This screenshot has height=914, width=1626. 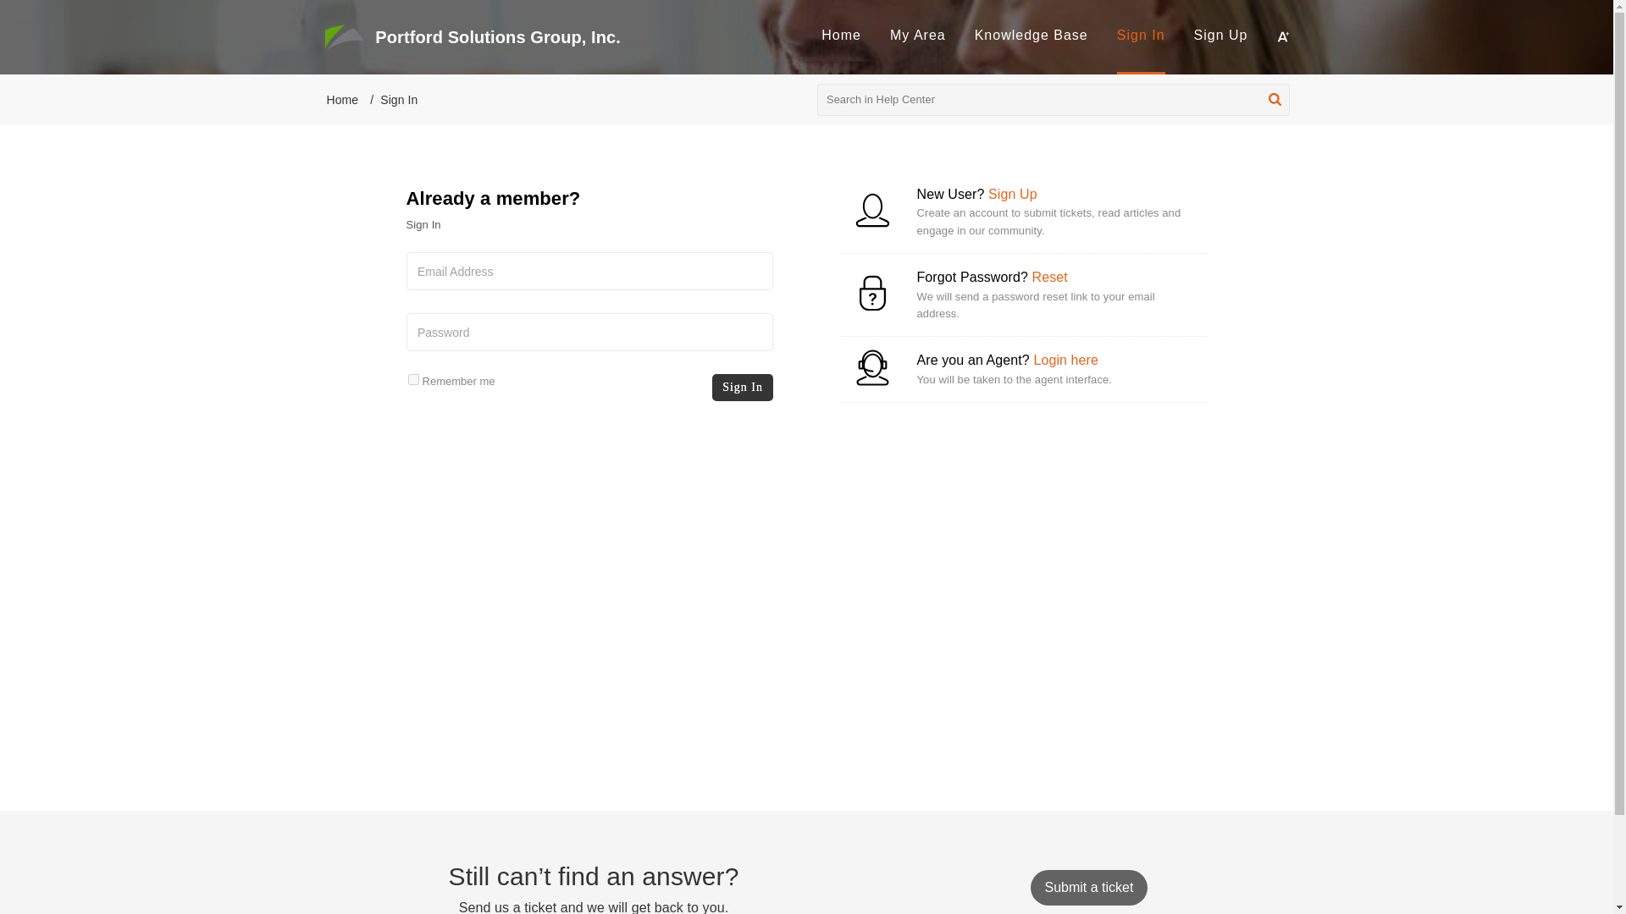 What do you see at coordinates (1031, 35) in the screenshot?
I see `Knowledge Base` at bounding box center [1031, 35].